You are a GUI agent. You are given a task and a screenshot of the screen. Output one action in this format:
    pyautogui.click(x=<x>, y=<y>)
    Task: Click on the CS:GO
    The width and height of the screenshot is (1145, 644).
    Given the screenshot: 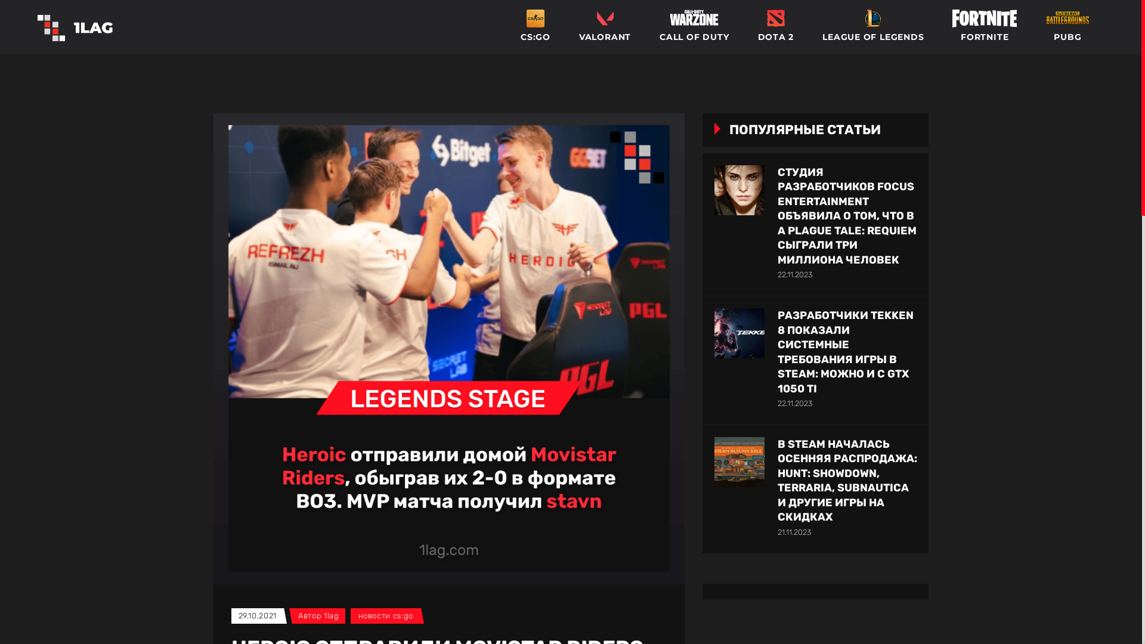 What is the action you would take?
    pyautogui.click(x=536, y=27)
    